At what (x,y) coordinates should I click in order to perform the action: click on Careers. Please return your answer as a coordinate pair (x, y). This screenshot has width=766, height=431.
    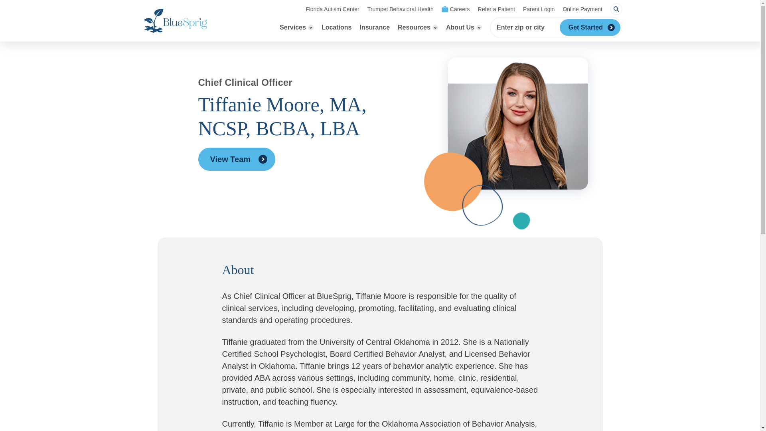
    Looking at the image, I should click on (456, 9).